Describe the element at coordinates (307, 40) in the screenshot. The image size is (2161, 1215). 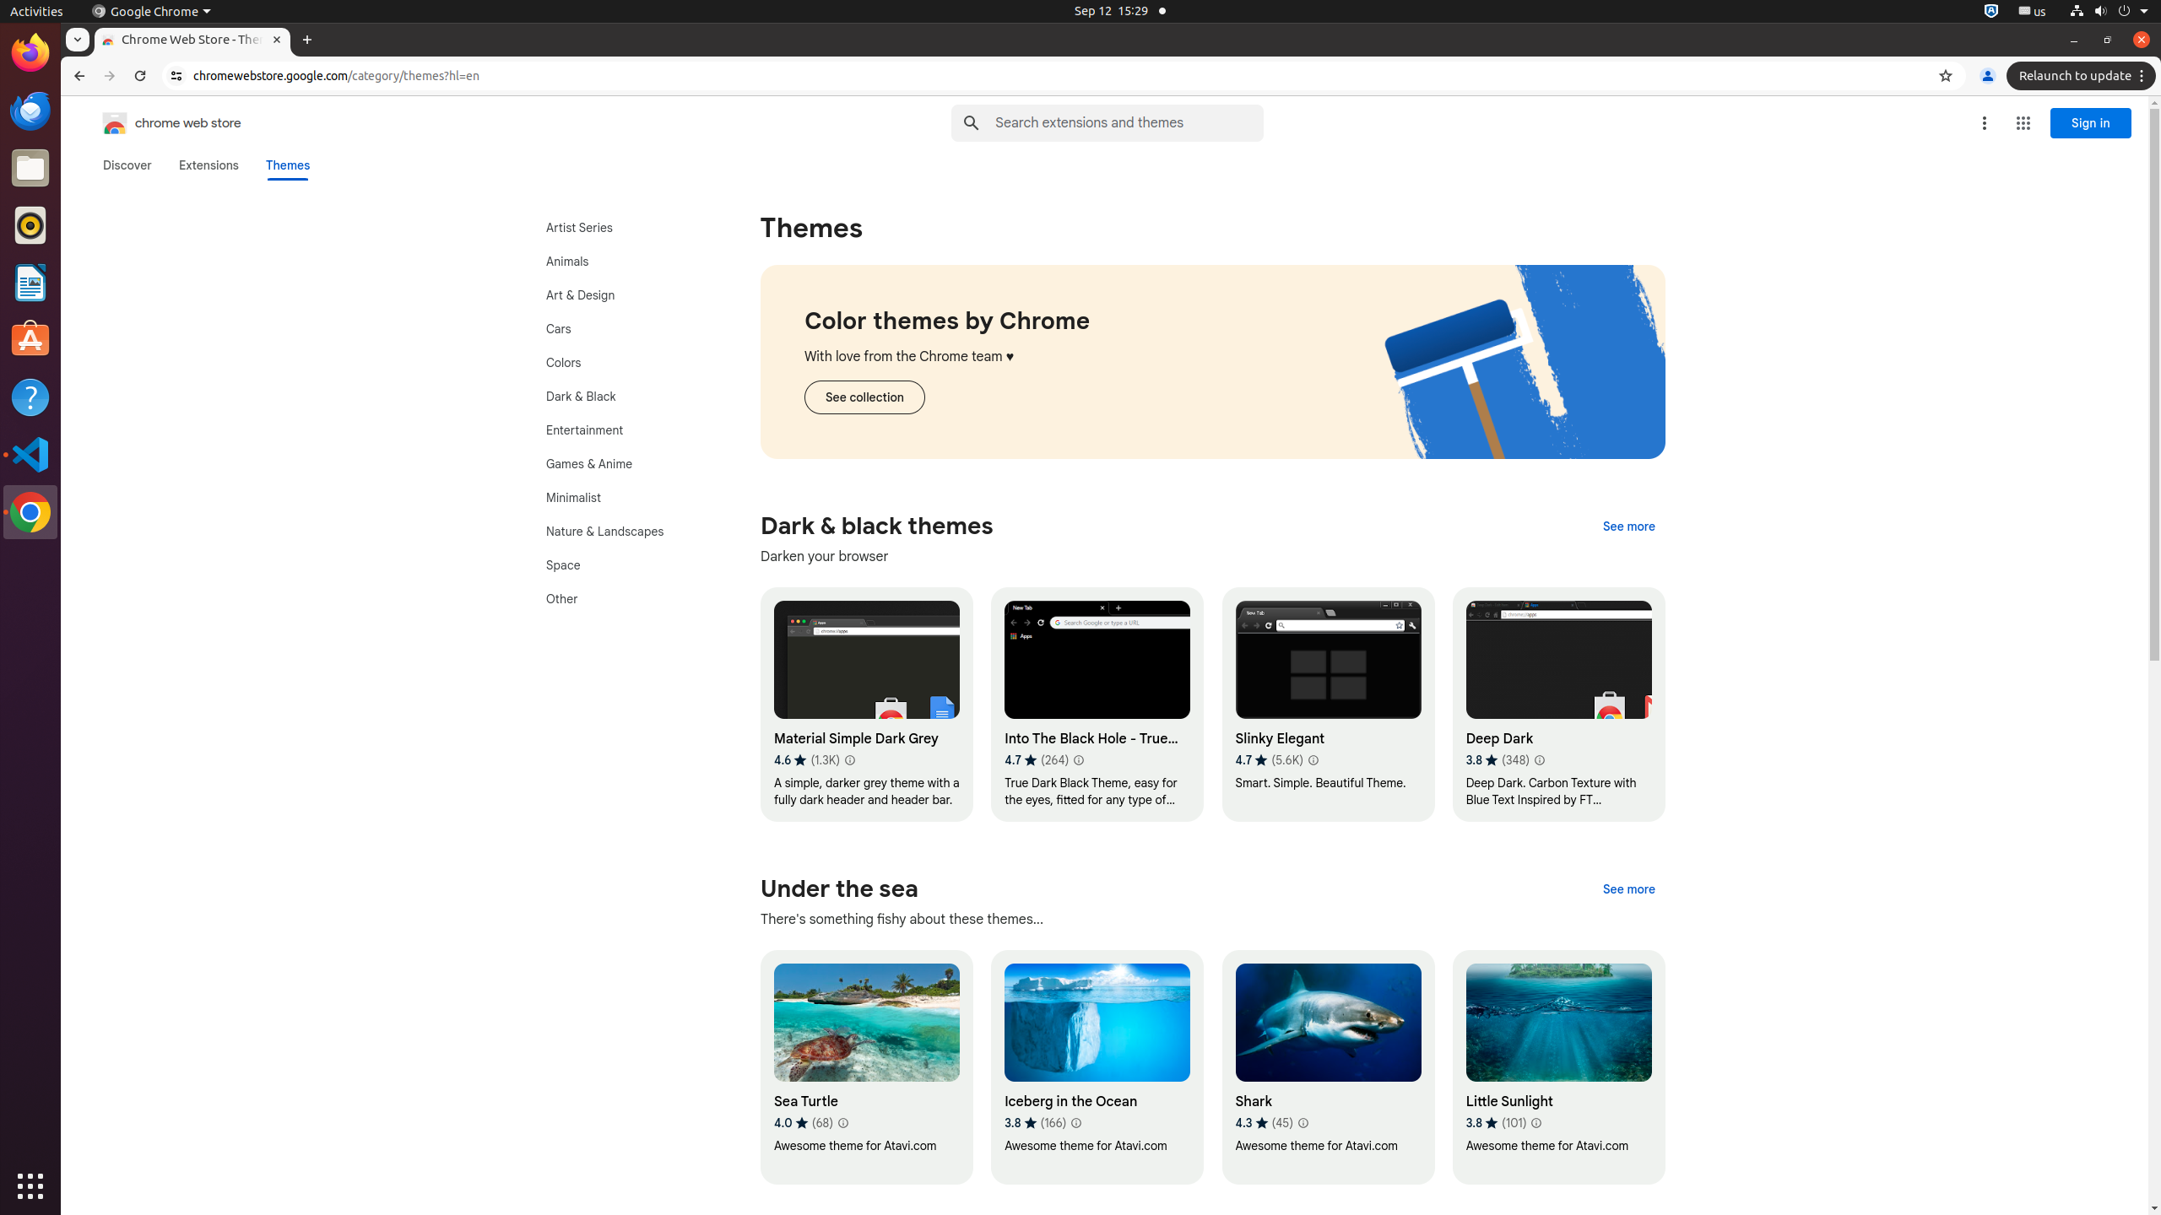
I see `New Tab` at that location.